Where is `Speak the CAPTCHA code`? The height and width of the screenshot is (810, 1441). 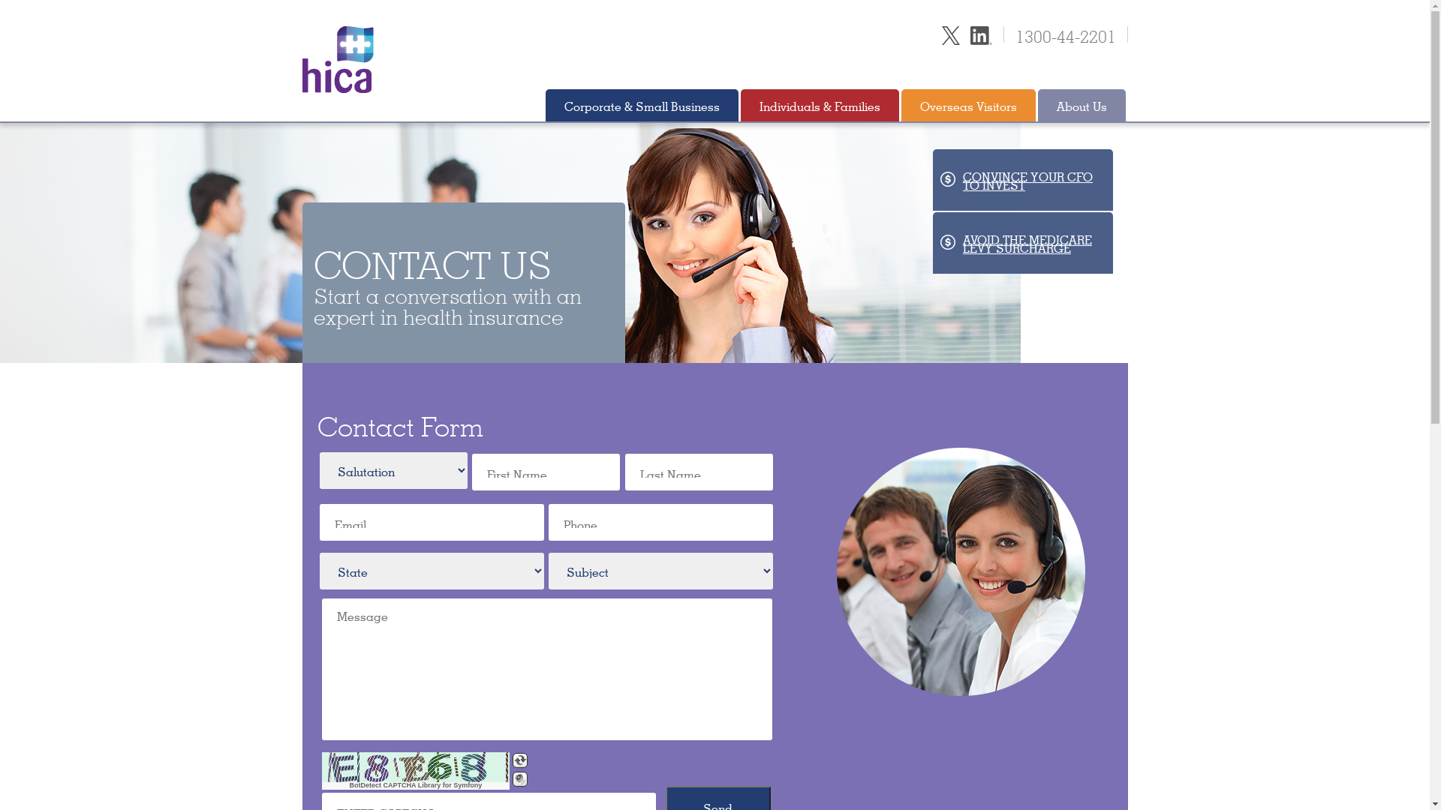 Speak the CAPTCHA code is located at coordinates (520, 779).